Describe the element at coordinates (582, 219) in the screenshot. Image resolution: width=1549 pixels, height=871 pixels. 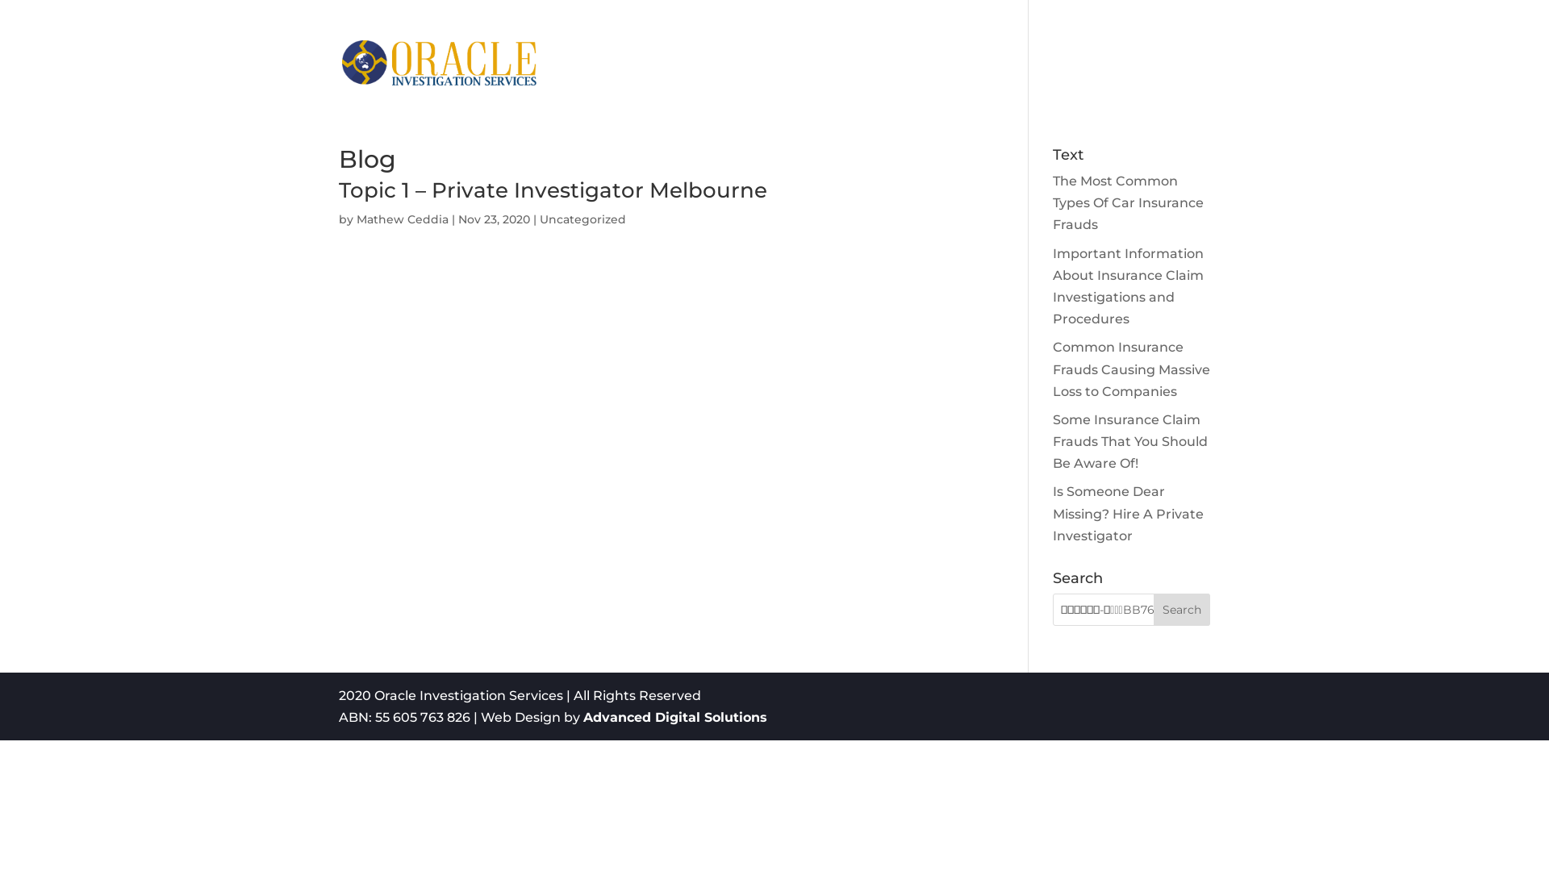
I see `Uncategorized` at that location.